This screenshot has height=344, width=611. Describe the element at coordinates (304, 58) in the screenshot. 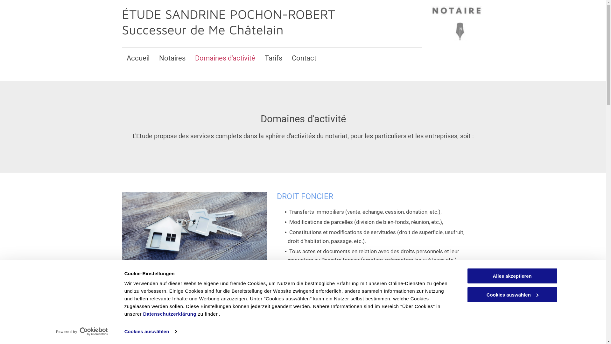

I see `Contact` at that location.